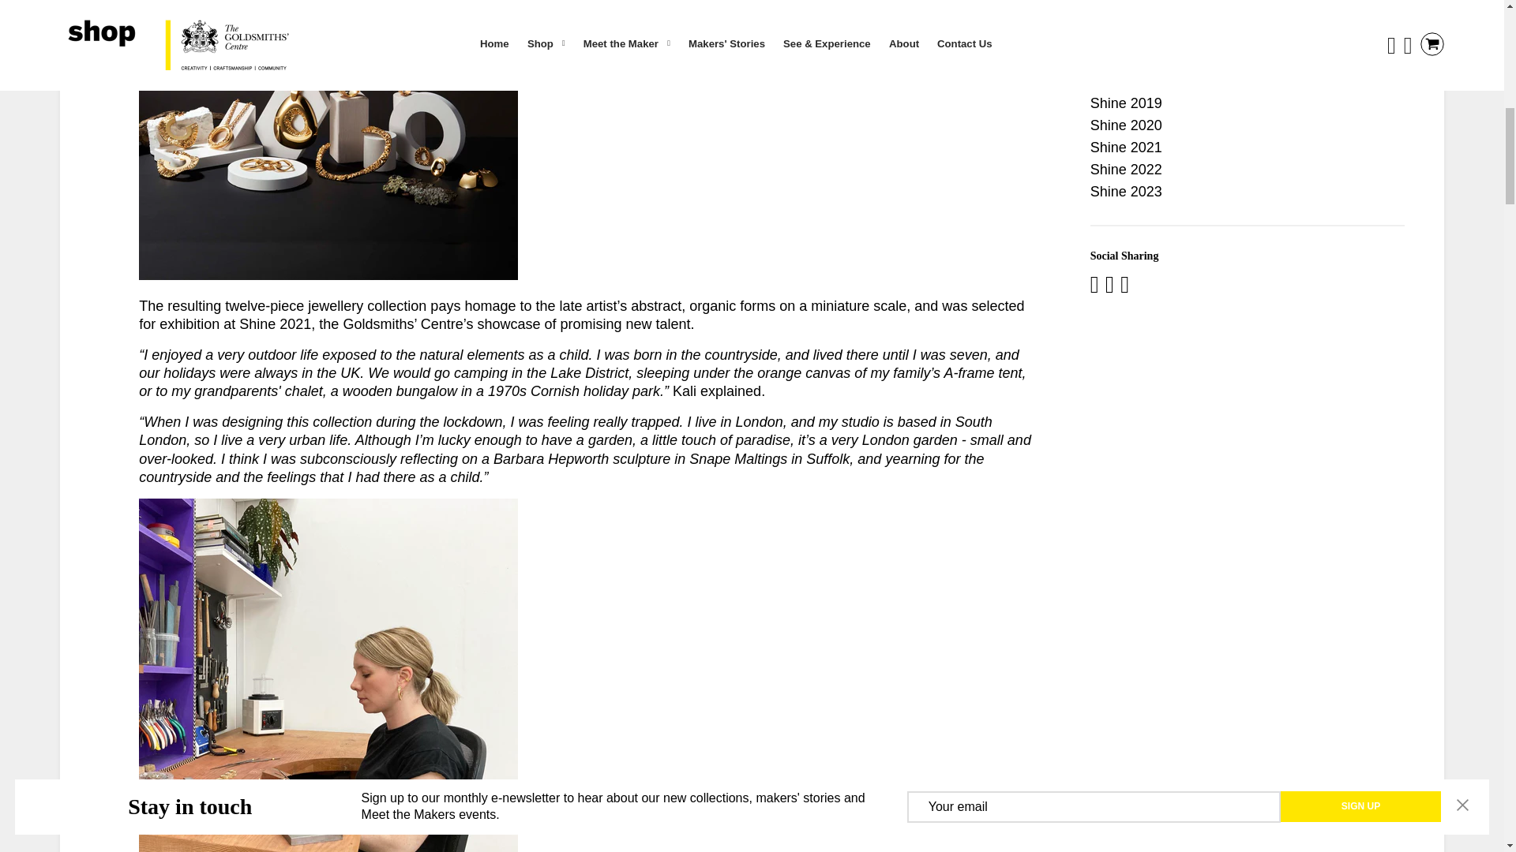  I want to click on Show articles tagged Makers' Stories, so click(1139, 60).